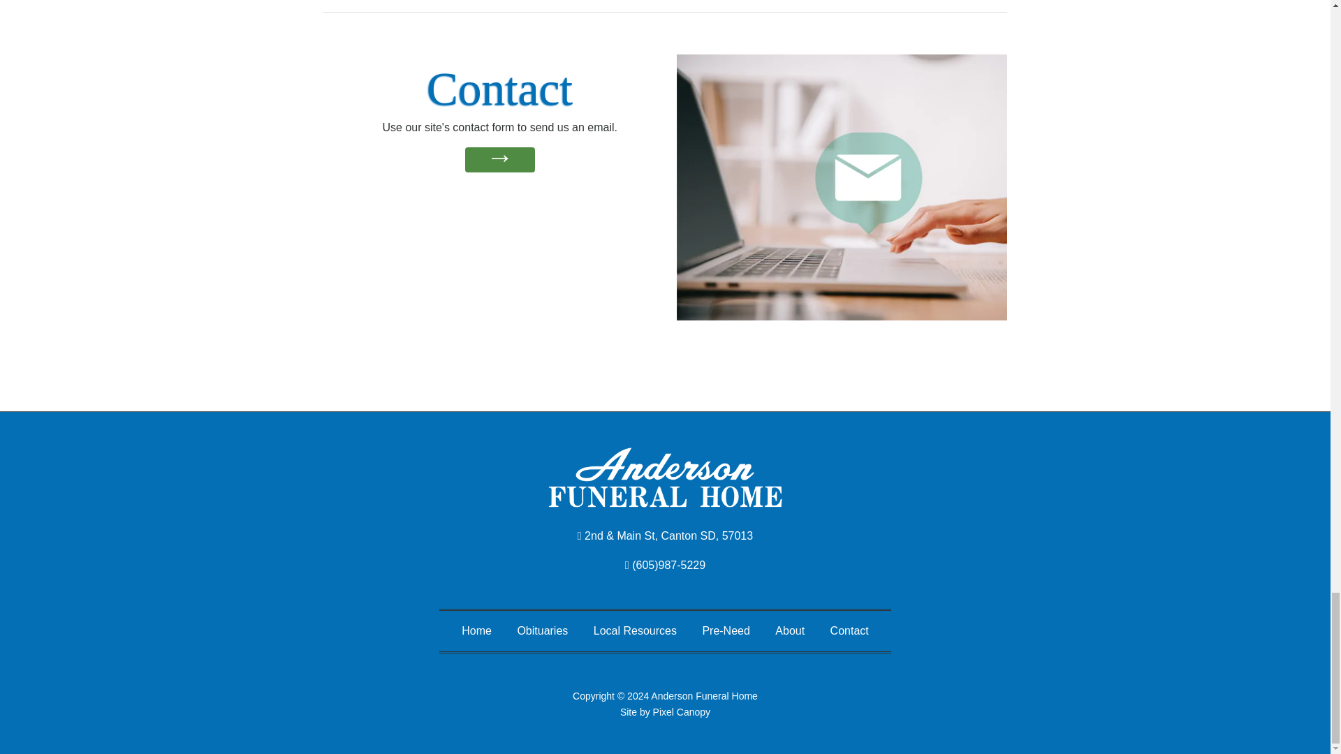 The height and width of the screenshot is (754, 1341). What do you see at coordinates (725, 625) in the screenshot?
I see `Pre-Need` at bounding box center [725, 625].